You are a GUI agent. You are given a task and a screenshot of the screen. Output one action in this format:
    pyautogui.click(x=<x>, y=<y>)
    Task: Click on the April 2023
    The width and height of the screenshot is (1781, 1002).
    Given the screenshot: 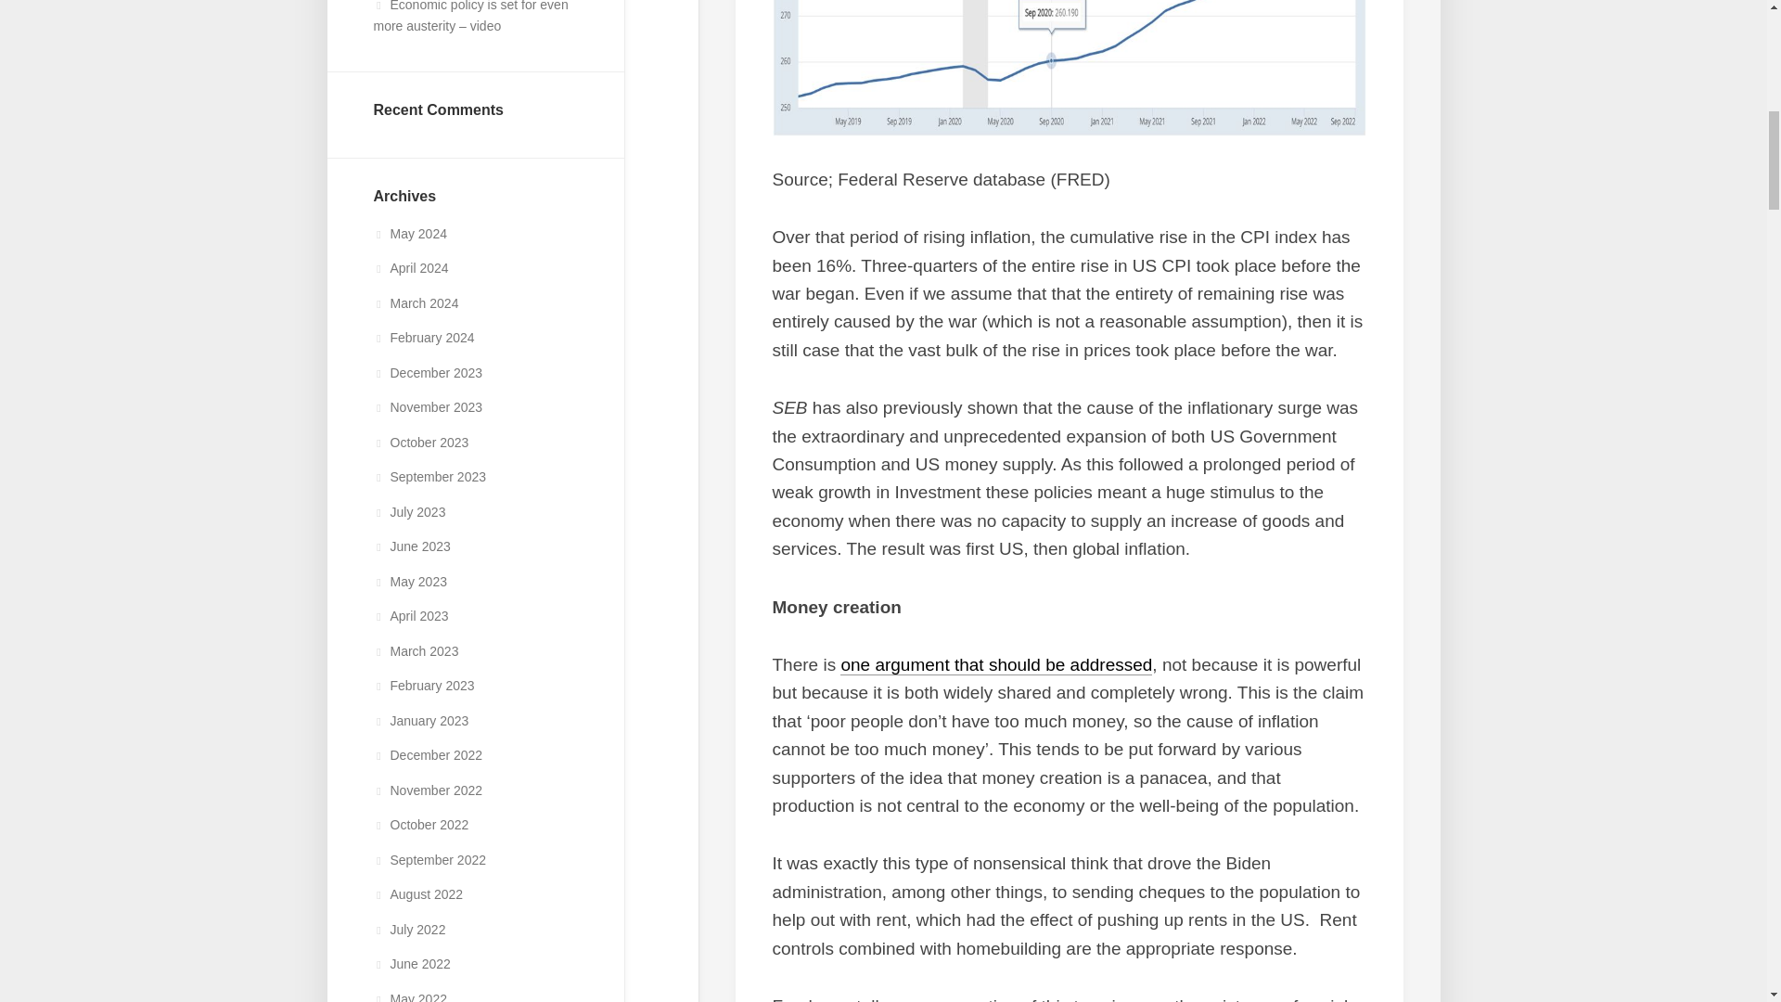 What is the action you would take?
    pyautogui.click(x=410, y=615)
    